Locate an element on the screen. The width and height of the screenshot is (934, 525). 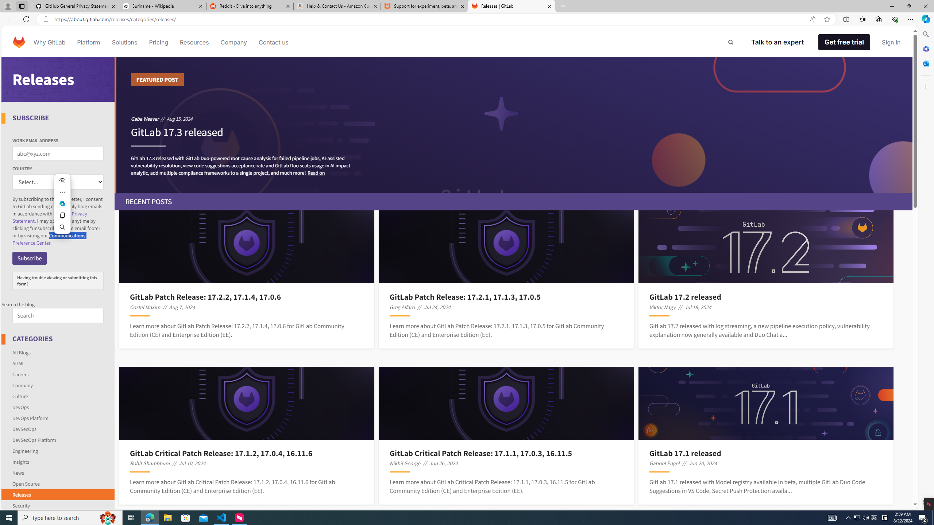
Releases | GitLab is located at coordinates (512, 6).